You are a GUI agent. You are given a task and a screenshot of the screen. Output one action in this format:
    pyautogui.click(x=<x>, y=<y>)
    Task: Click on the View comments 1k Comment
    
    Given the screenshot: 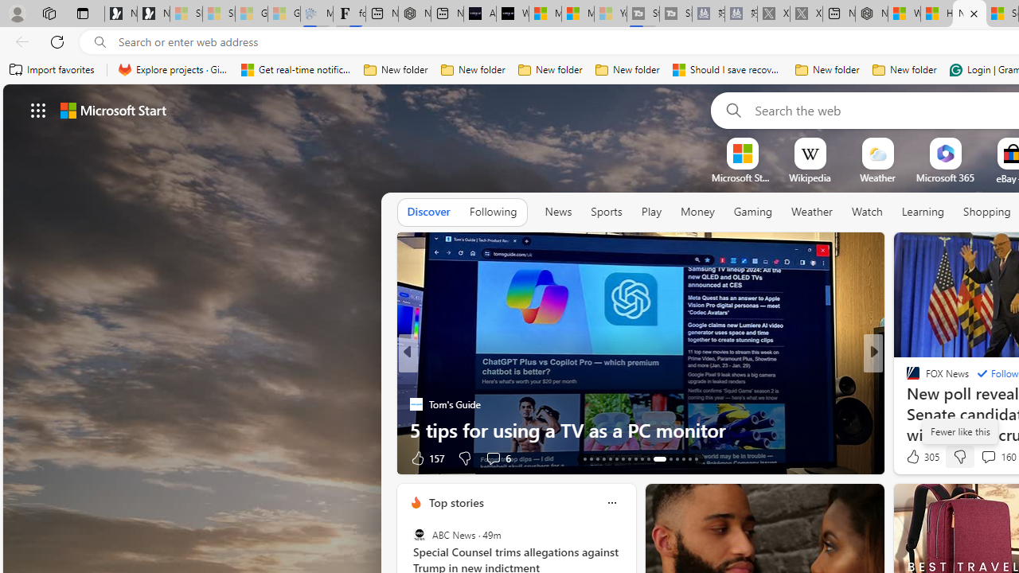 What is the action you would take?
    pyautogui.click(x=984, y=457)
    